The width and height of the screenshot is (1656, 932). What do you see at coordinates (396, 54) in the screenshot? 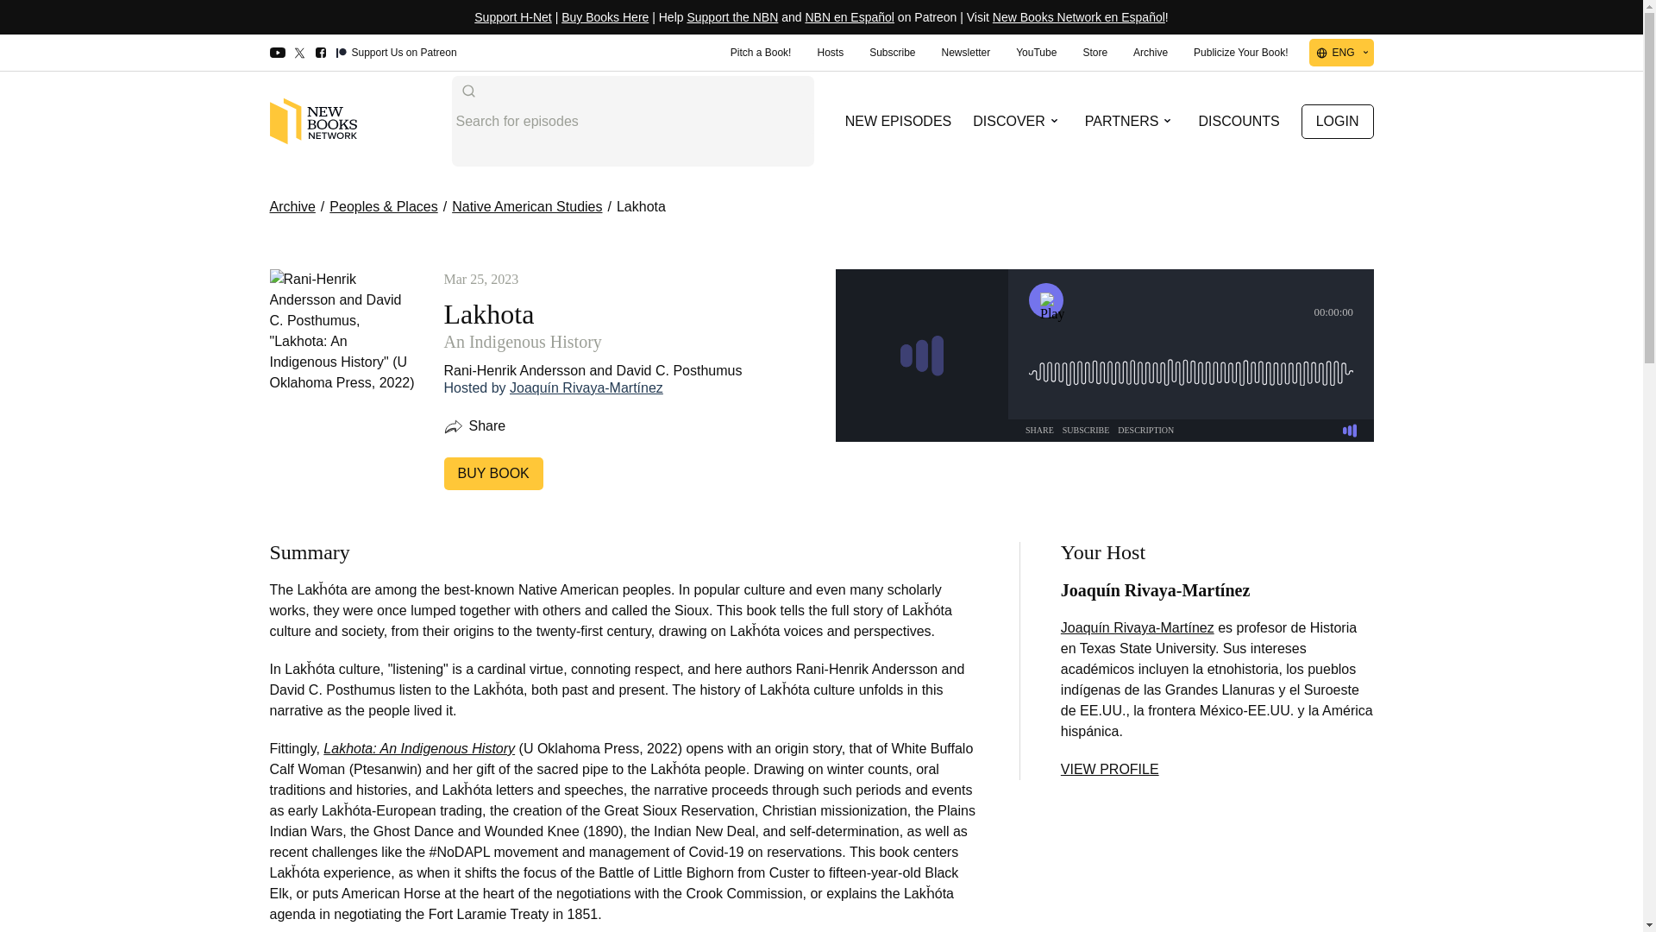
I see `Support Us on Patreon` at bounding box center [396, 54].